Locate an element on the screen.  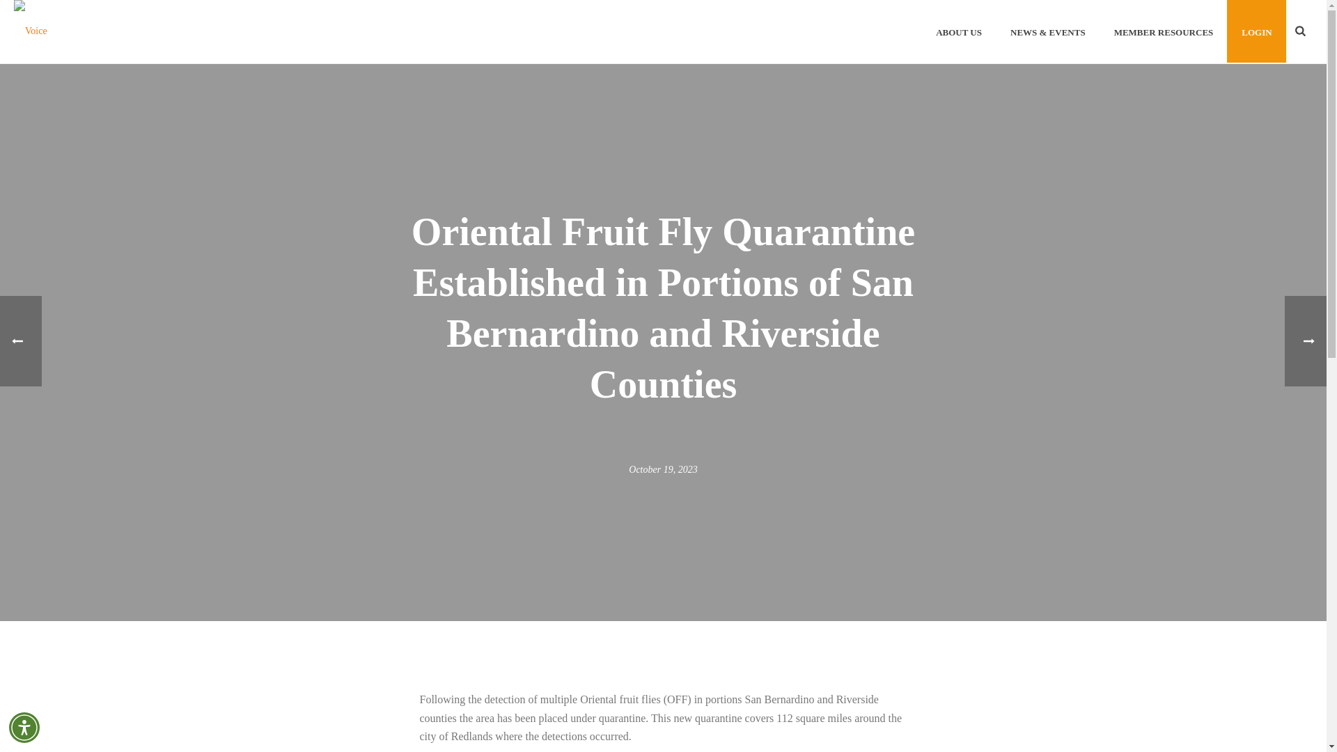
Accessibility Menu is located at coordinates (24, 727).